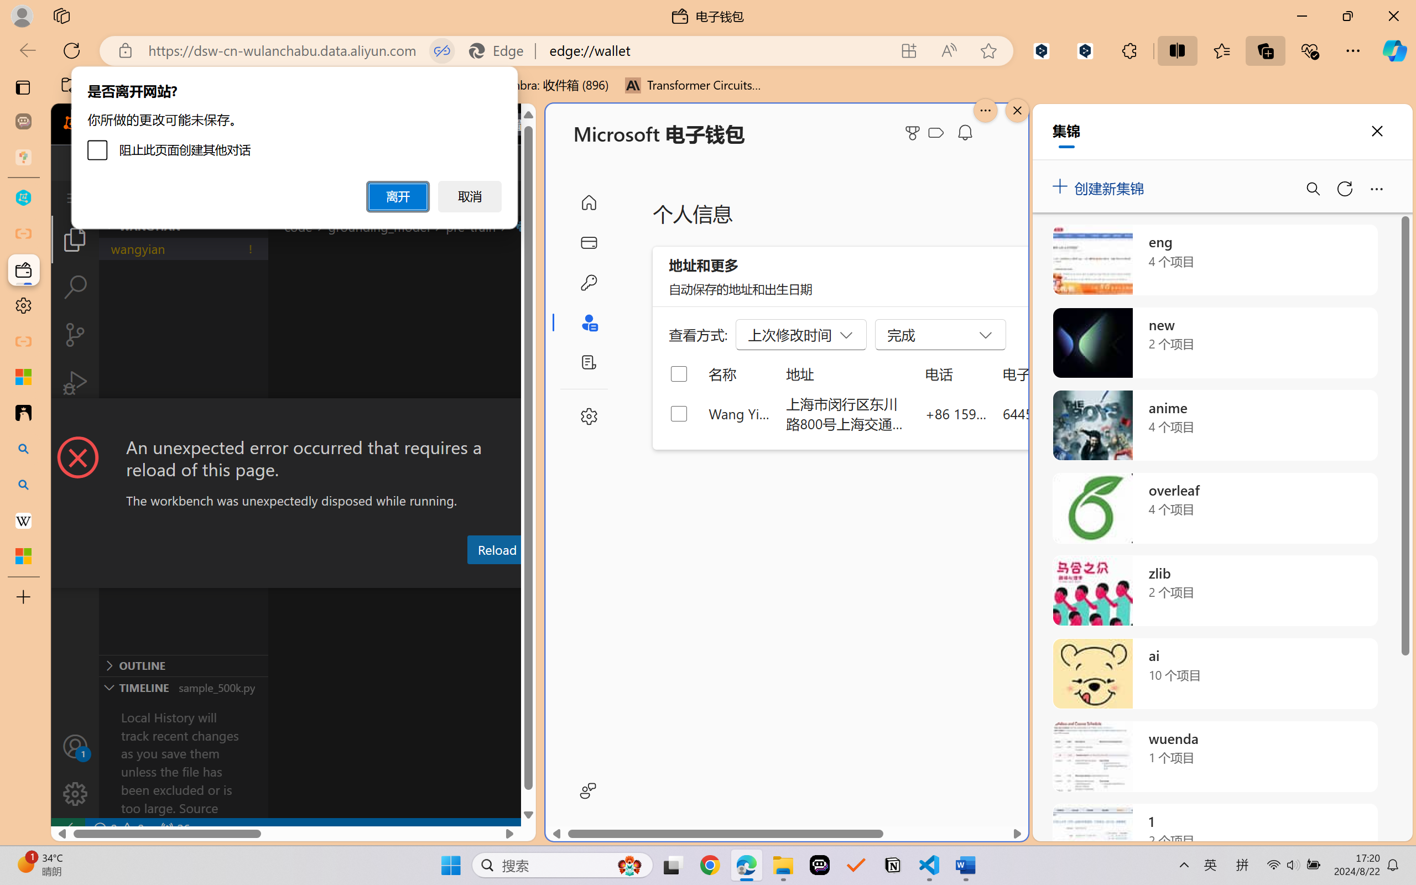  Describe the element at coordinates (710, 865) in the screenshot. I see `Google Chrome` at that location.